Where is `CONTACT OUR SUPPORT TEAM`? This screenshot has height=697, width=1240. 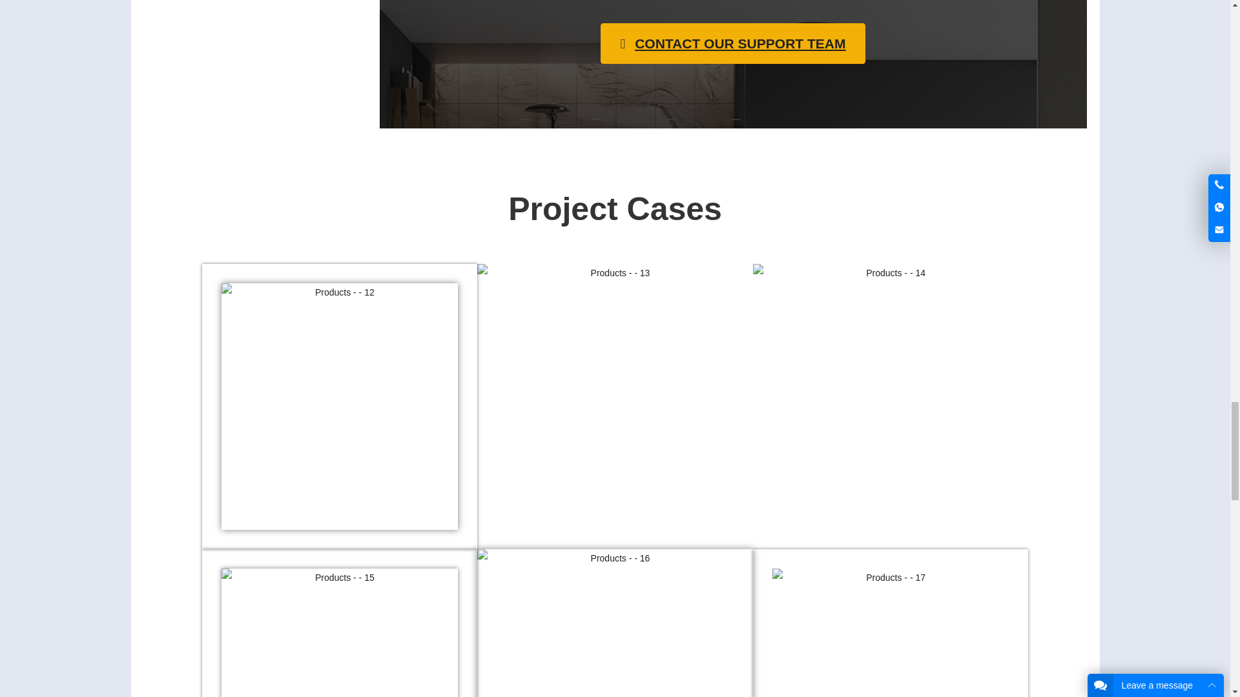
CONTACT OUR SUPPORT TEAM is located at coordinates (732, 44).